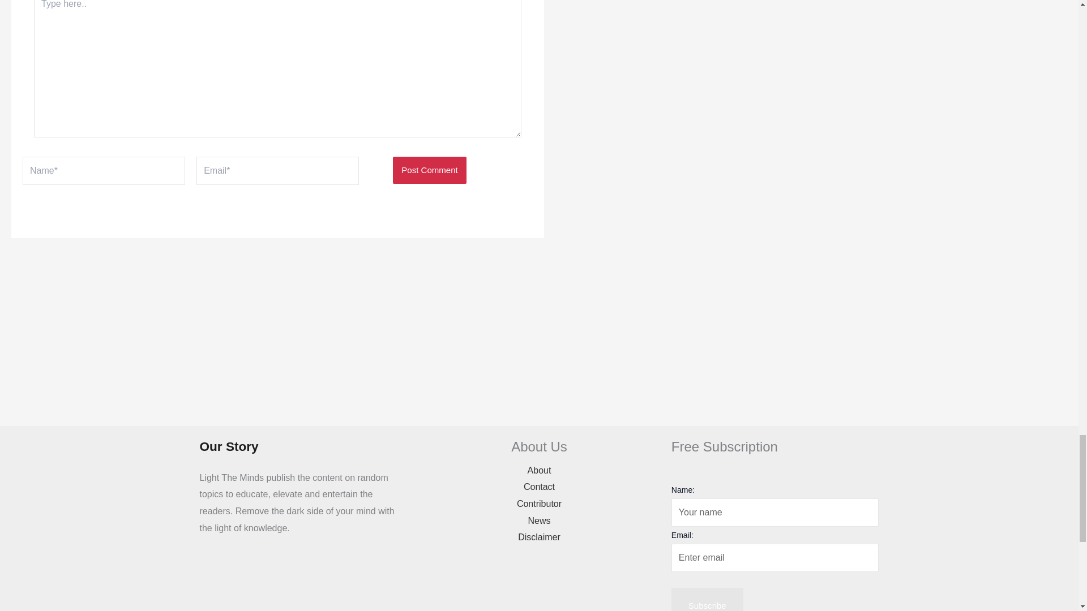 Image resolution: width=1087 pixels, height=611 pixels. I want to click on Subscribe, so click(708, 599).